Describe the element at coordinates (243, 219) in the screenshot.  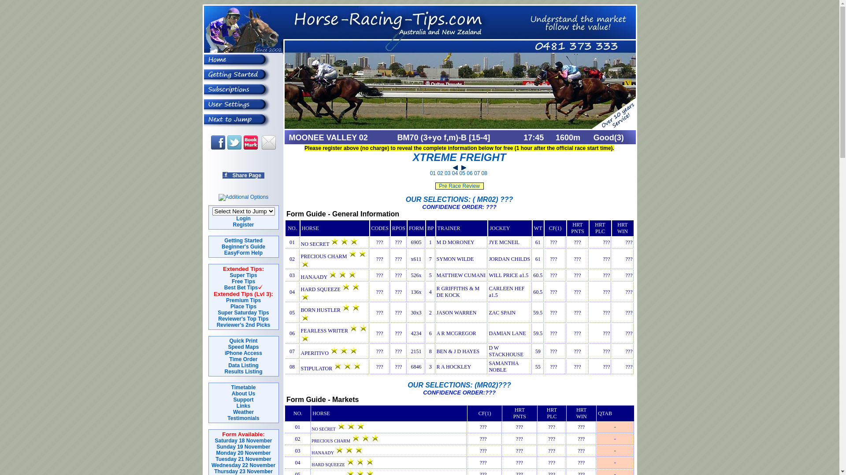
I see `Login` at that location.